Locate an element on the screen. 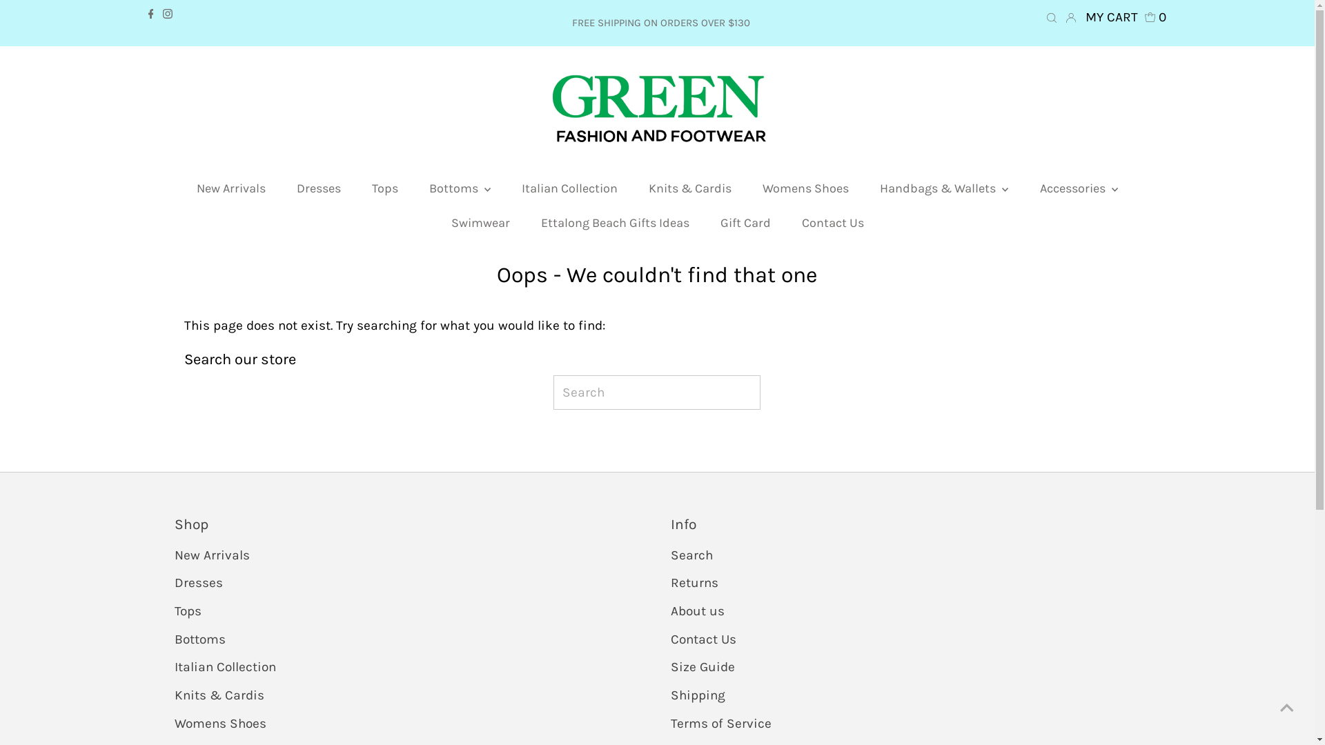  Shipping is located at coordinates (698, 695).